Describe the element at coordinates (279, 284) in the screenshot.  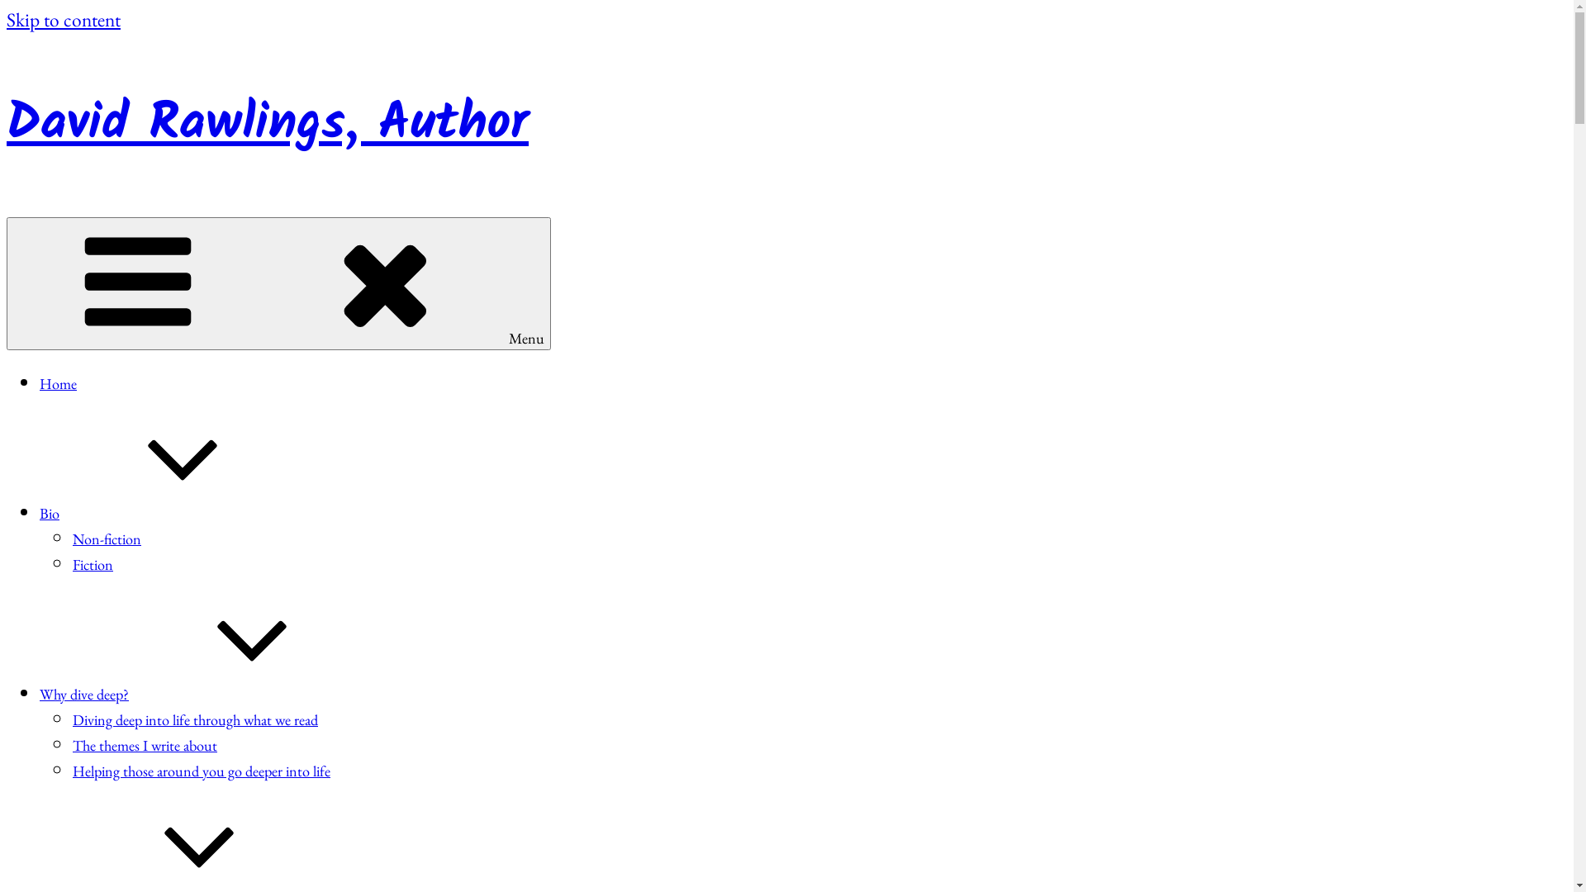
I see `Menu` at that location.